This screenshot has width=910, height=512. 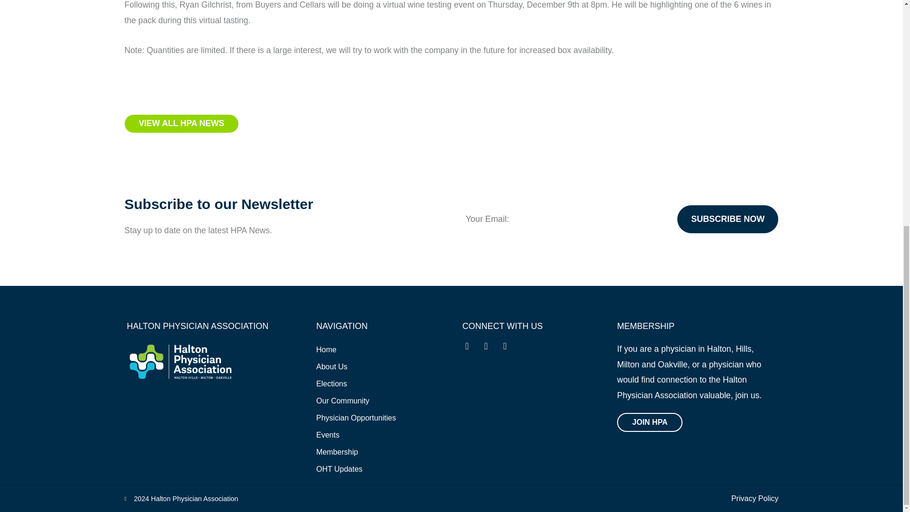 I want to click on Envelope, so click(x=509, y=351).